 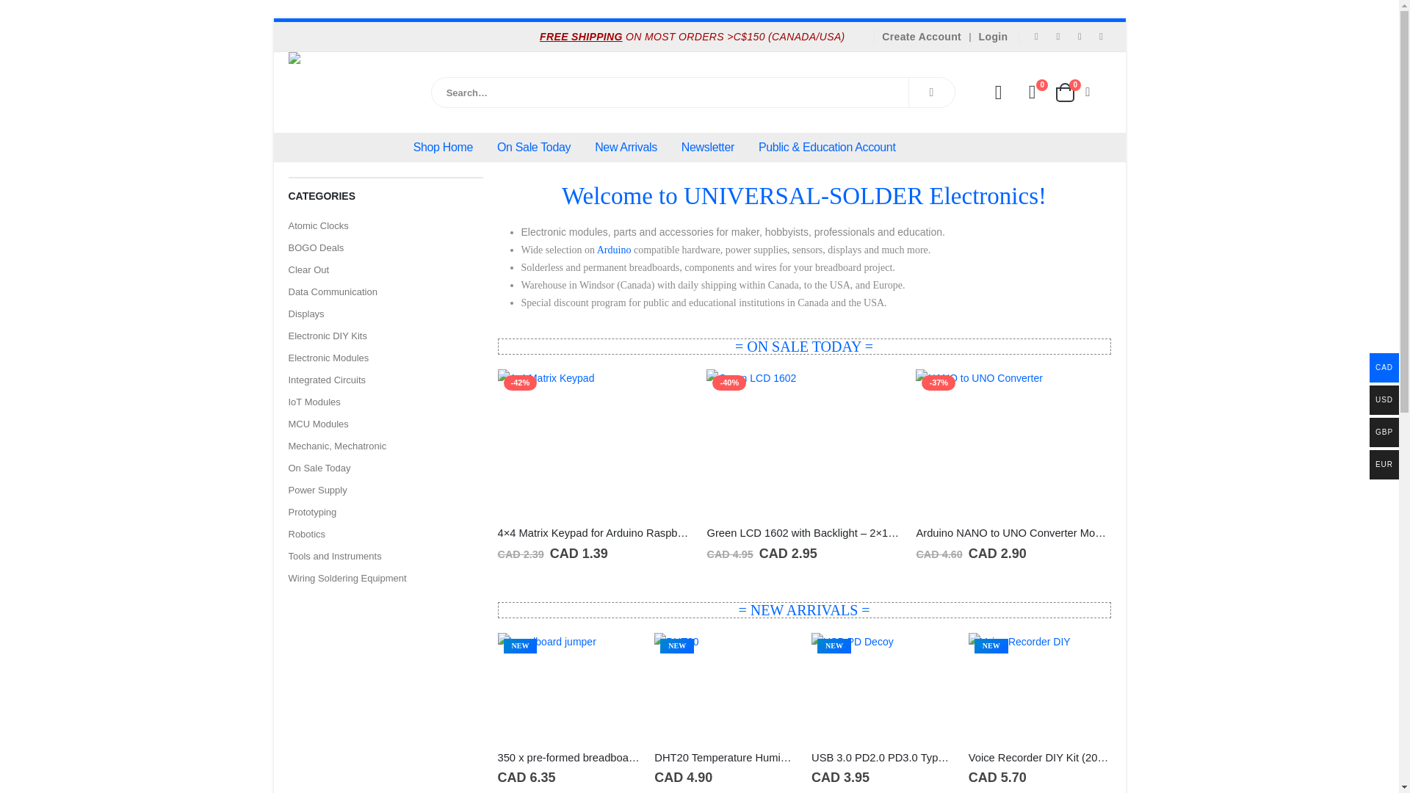 I want to click on arduino, so click(x=614, y=250).